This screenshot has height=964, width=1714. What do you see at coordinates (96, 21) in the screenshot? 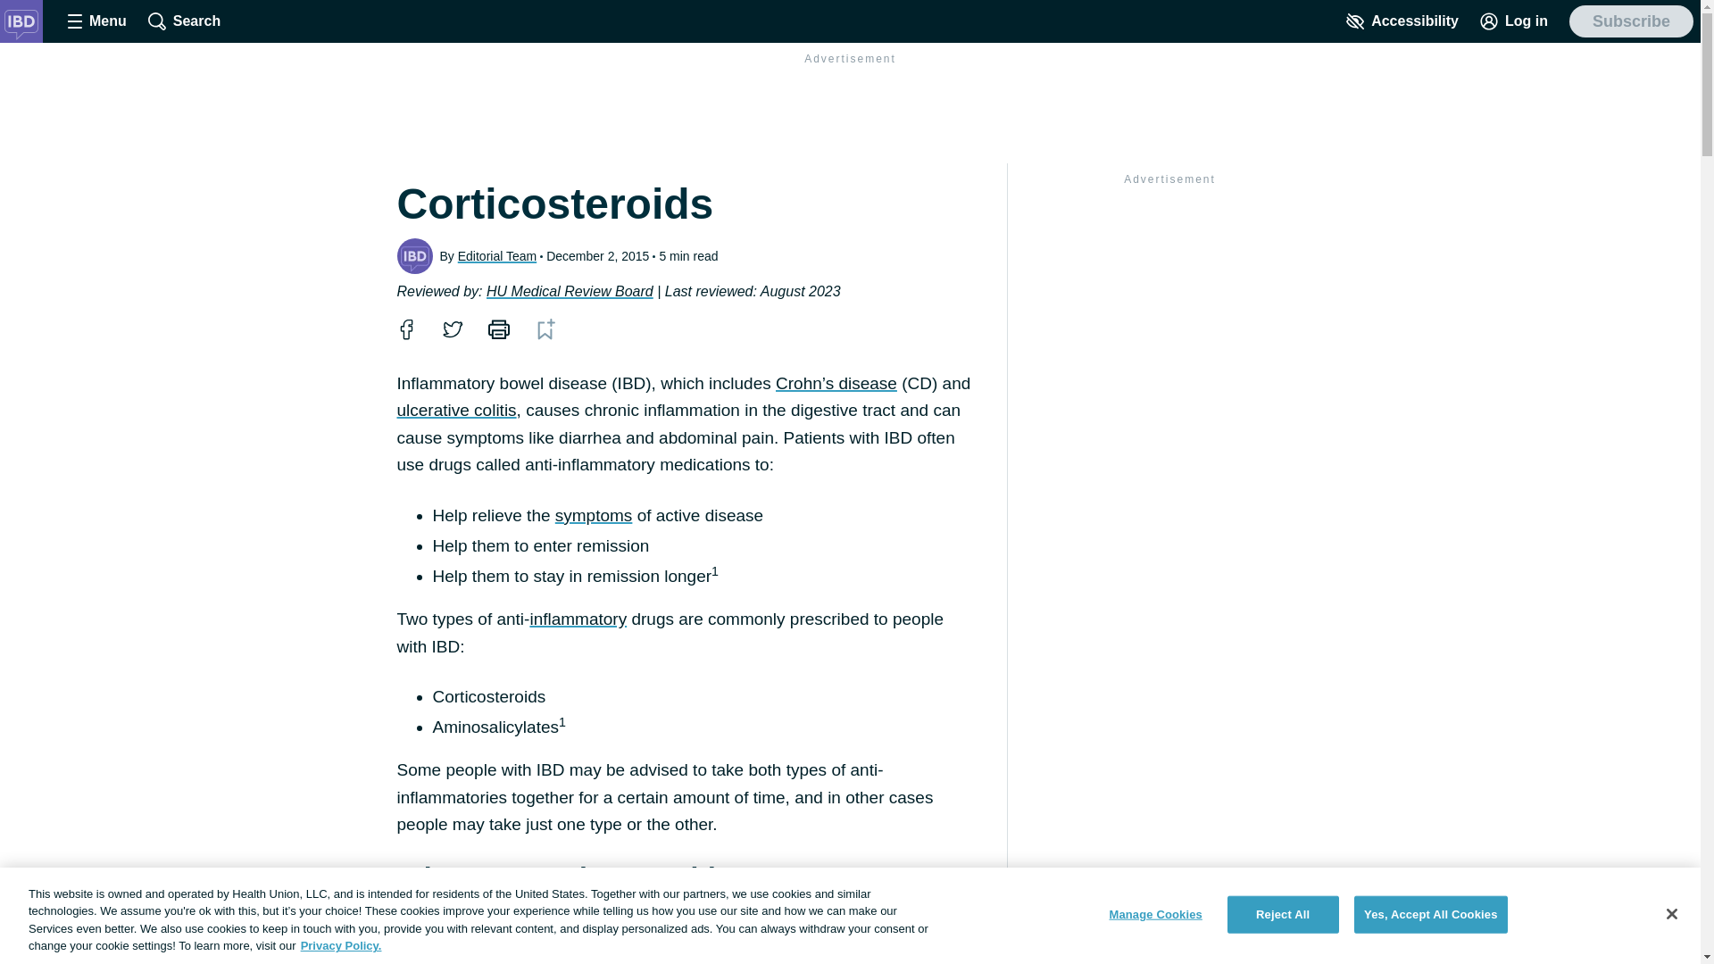
I see `Menu` at bounding box center [96, 21].